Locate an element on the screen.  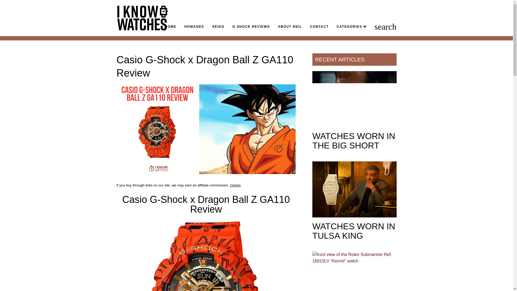
HOME is located at coordinates (170, 26).